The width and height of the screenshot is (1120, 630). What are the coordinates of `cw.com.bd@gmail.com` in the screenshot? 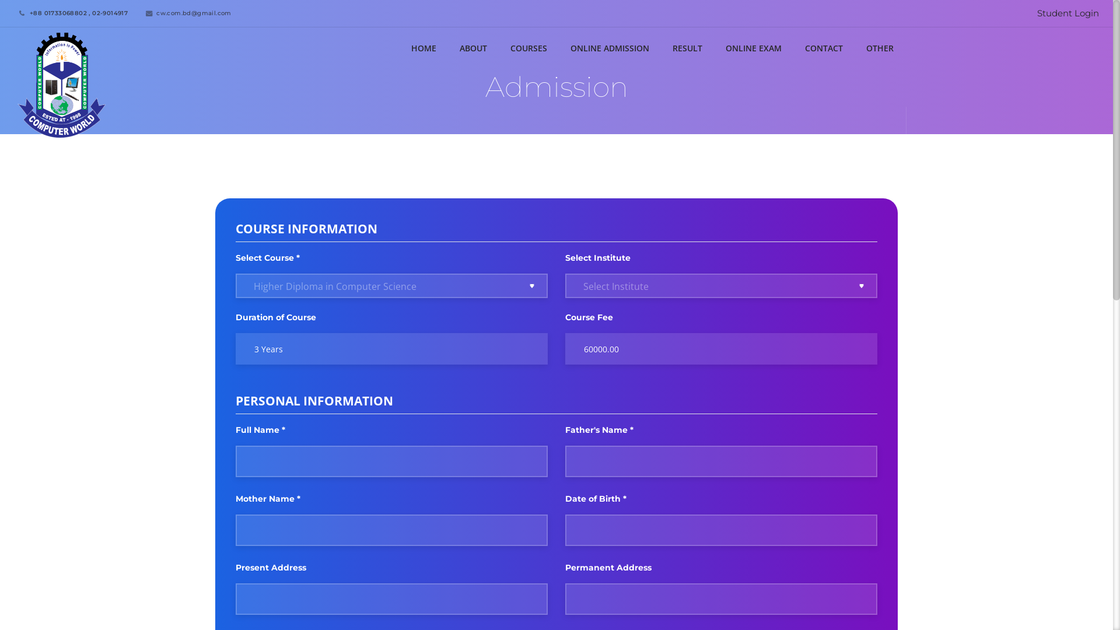 It's located at (186, 13).